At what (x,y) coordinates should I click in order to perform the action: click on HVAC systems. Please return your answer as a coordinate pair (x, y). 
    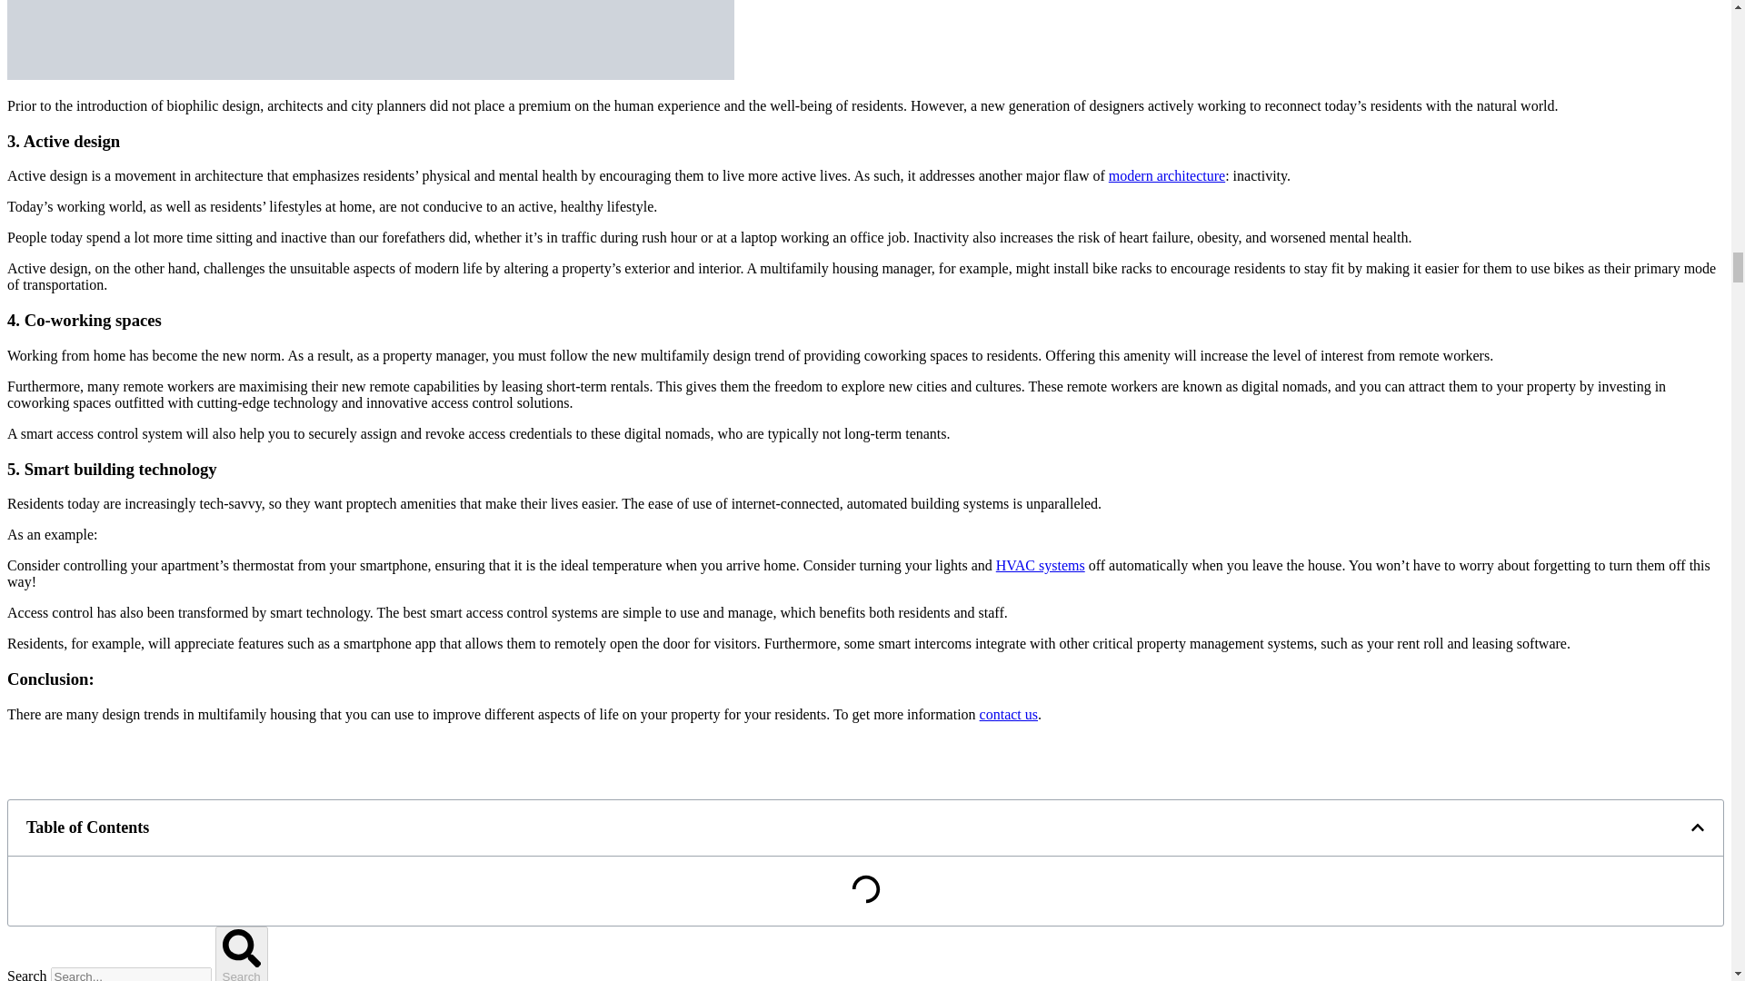
    Looking at the image, I should click on (1041, 565).